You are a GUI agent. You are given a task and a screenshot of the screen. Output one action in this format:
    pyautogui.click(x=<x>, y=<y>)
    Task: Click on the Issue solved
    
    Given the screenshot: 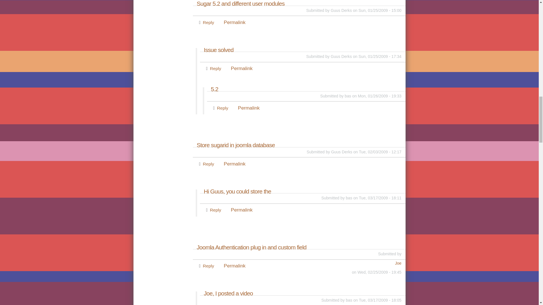 What is the action you would take?
    pyautogui.click(x=302, y=50)
    